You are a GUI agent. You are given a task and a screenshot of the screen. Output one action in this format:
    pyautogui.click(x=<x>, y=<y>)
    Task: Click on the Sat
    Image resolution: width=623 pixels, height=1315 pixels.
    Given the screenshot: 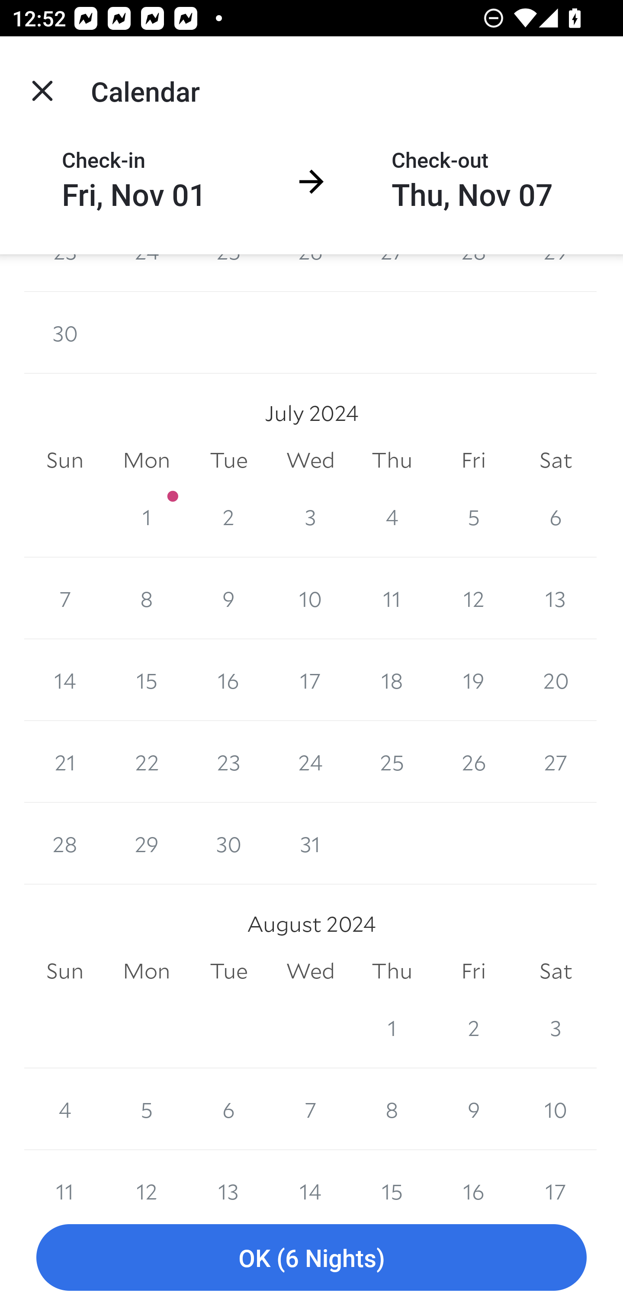 What is the action you would take?
    pyautogui.click(x=556, y=460)
    